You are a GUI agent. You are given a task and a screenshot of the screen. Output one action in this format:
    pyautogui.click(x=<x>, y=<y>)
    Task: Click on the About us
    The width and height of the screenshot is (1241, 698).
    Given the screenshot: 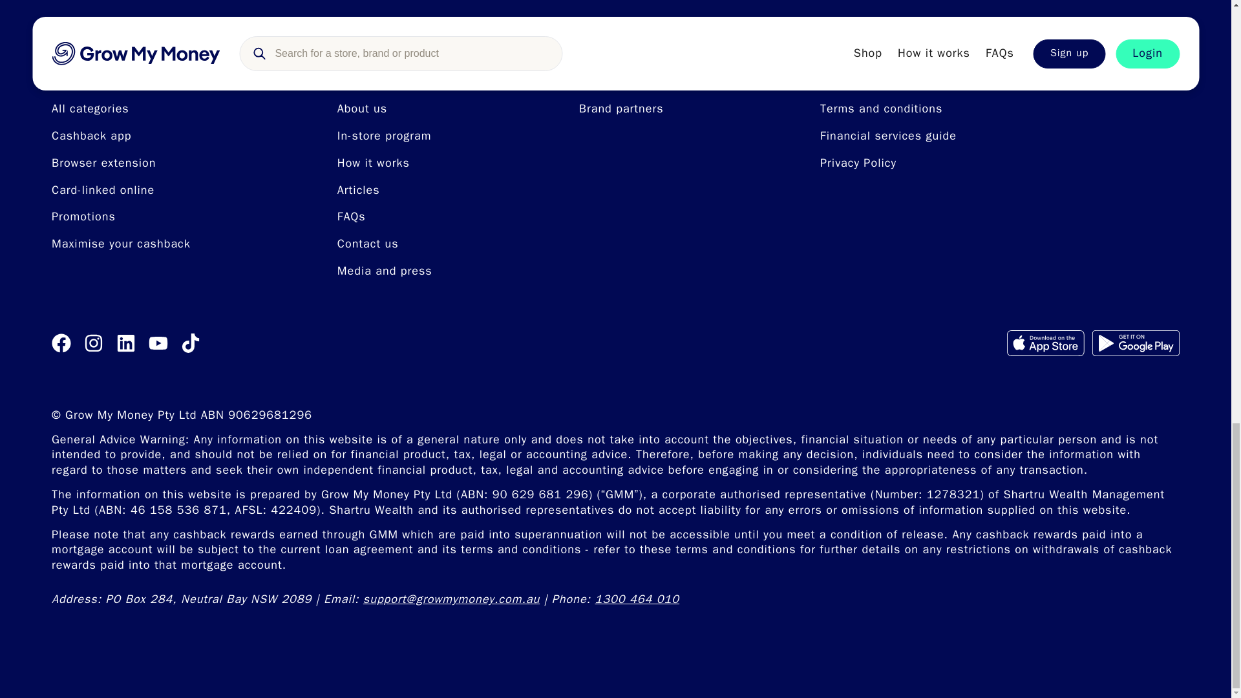 What is the action you would take?
    pyautogui.click(x=362, y=109)
    